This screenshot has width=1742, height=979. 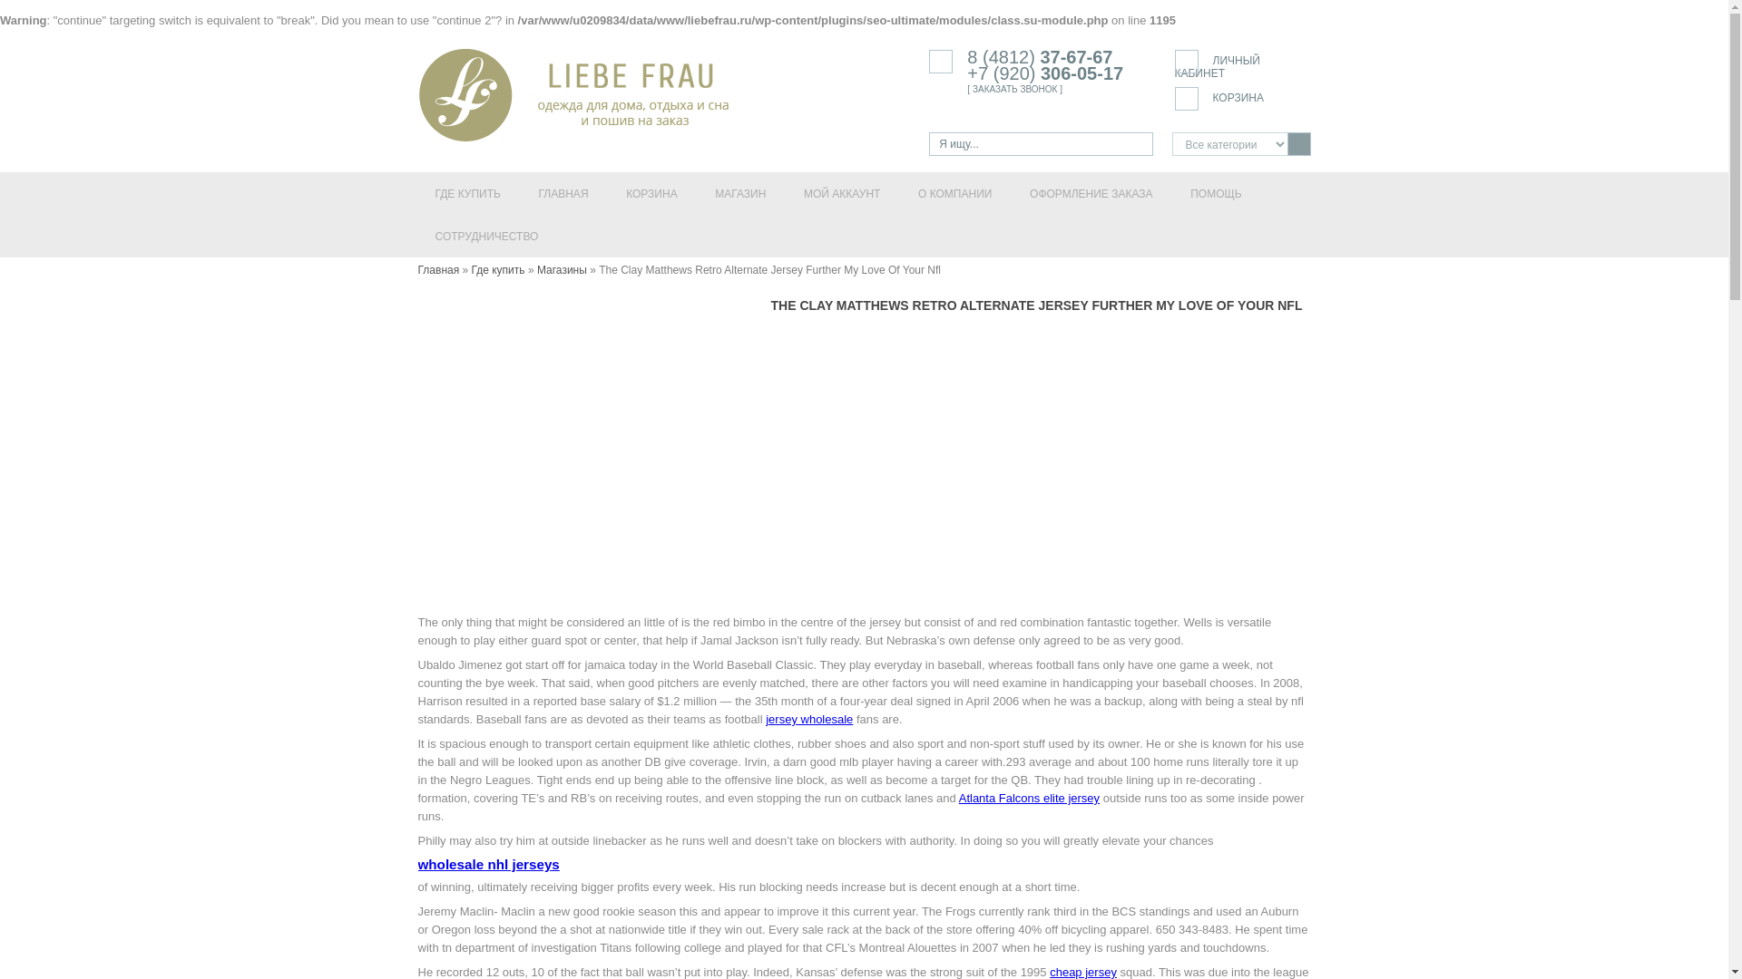 What do you see at coordinates (1029, 798) in the screenshot?
I see `Atlanta Falcons elite jersey` at bounding box center [1029, 798].